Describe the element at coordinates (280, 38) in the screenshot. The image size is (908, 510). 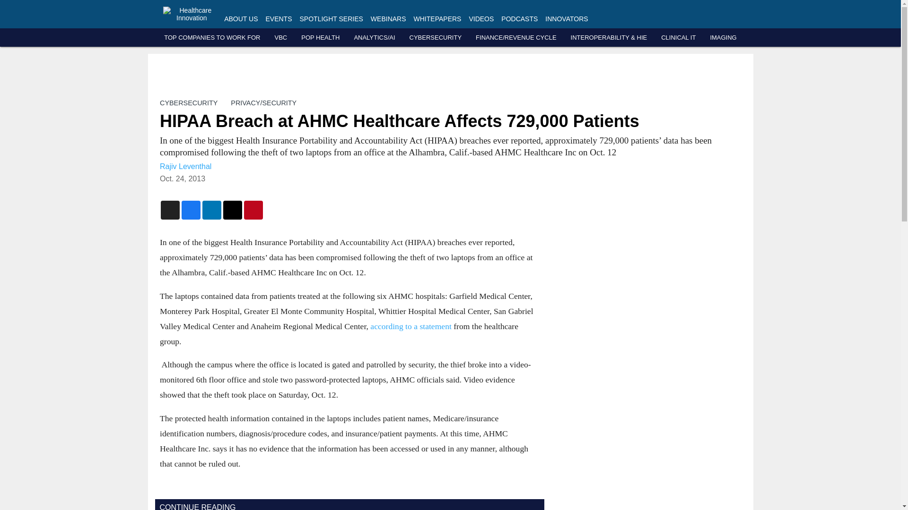
I see `VBC` at that location.